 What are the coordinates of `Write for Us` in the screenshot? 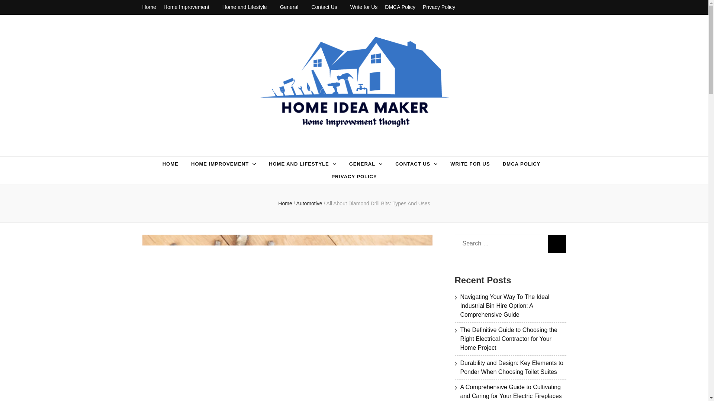 It's located at (364, 7).